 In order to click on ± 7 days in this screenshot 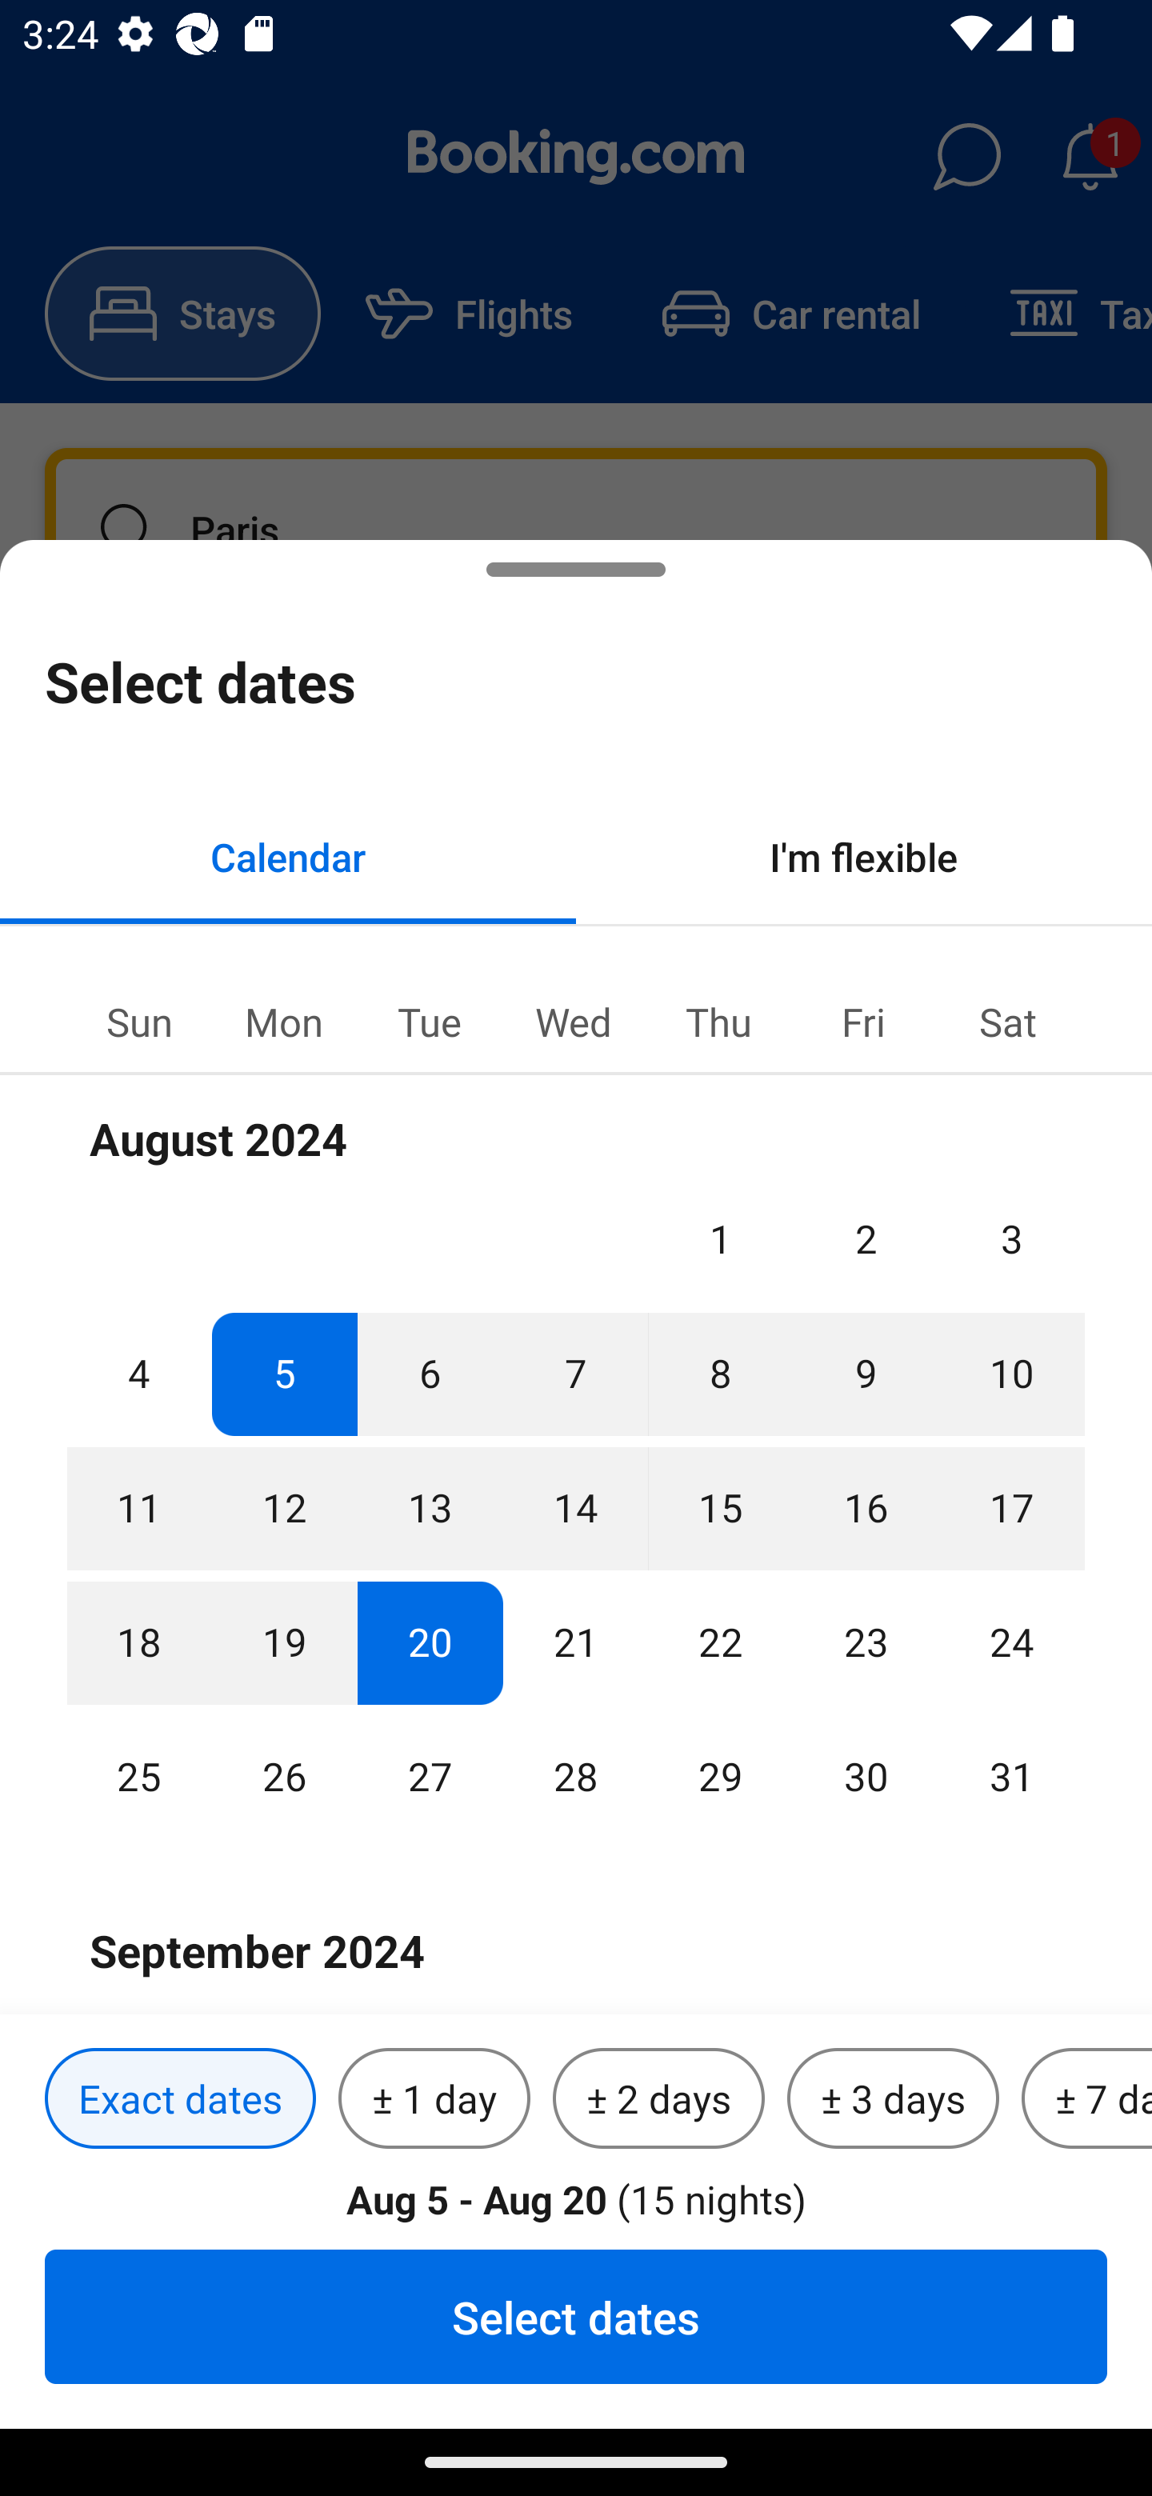, I will do `click(1086, 2099)`.